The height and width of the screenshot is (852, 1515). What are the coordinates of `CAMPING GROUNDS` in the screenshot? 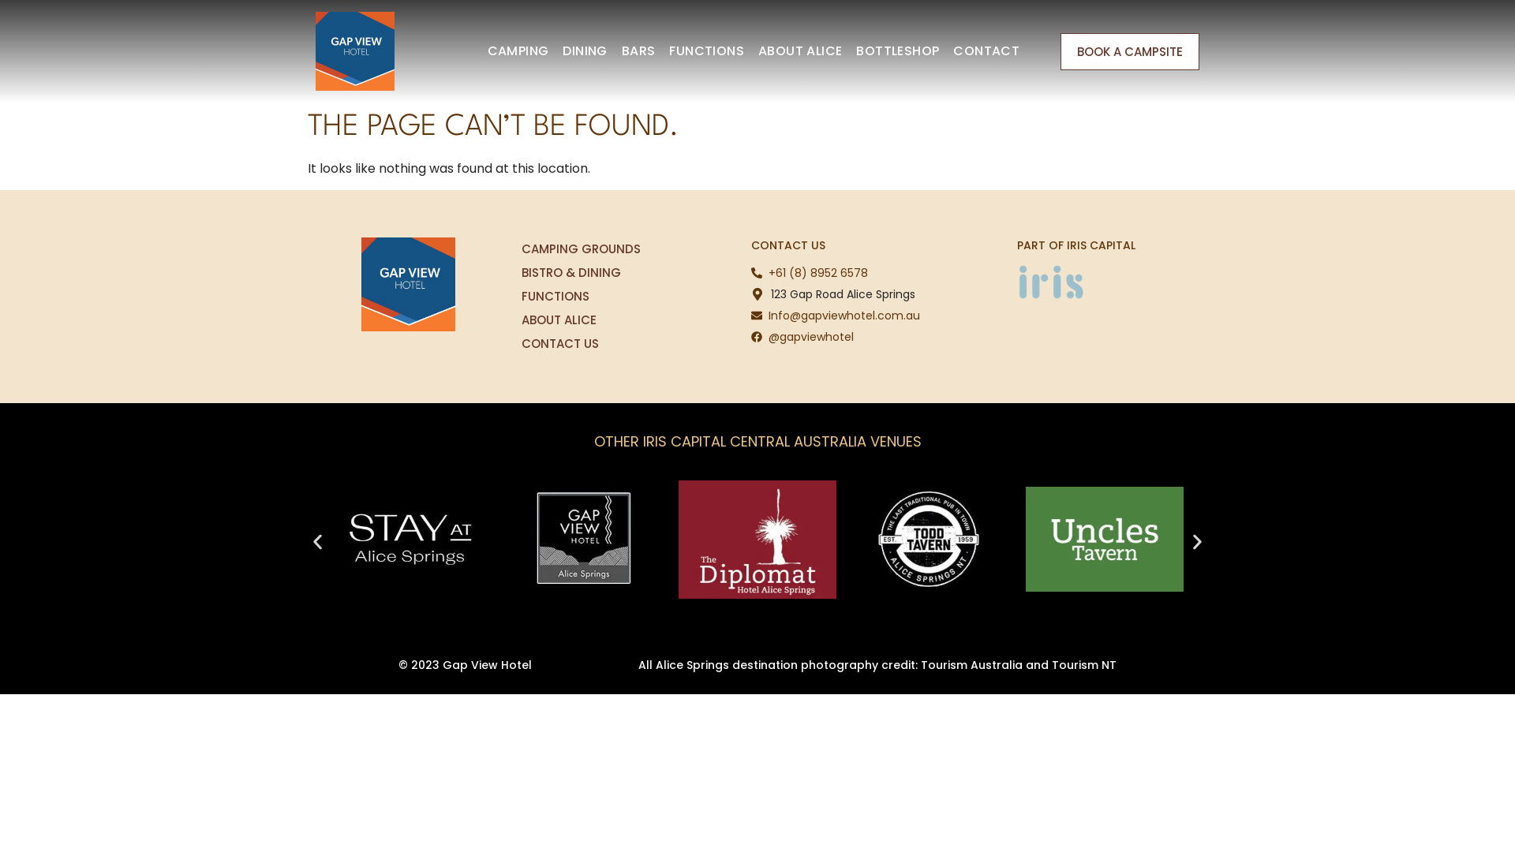 It's located at (581, 248).